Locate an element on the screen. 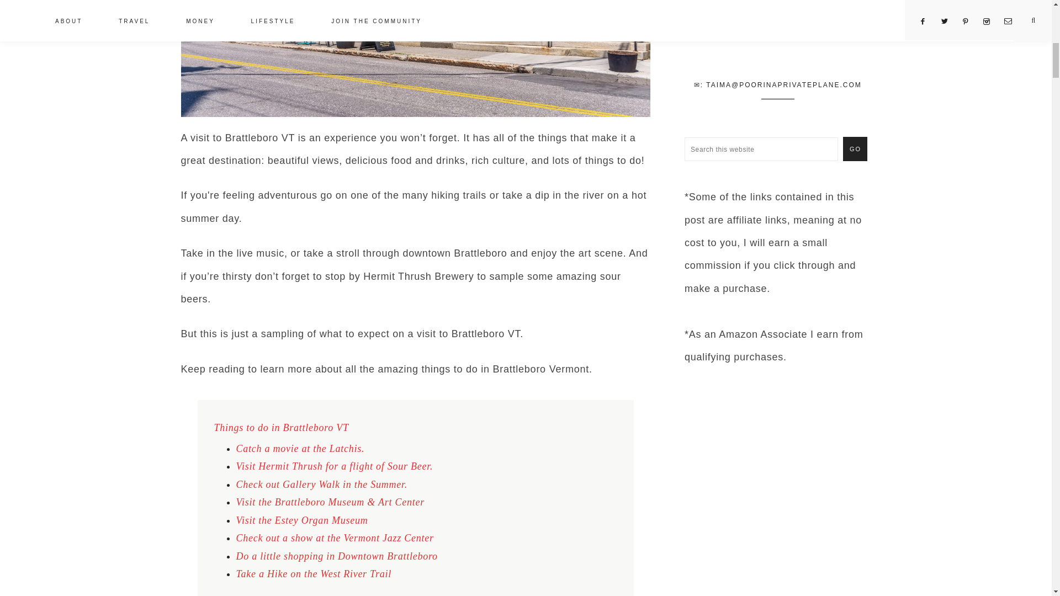 The height and width of the screenshot is (596, 1060). Take a Hike on the West River Trail is located at coordinates (314, 574).